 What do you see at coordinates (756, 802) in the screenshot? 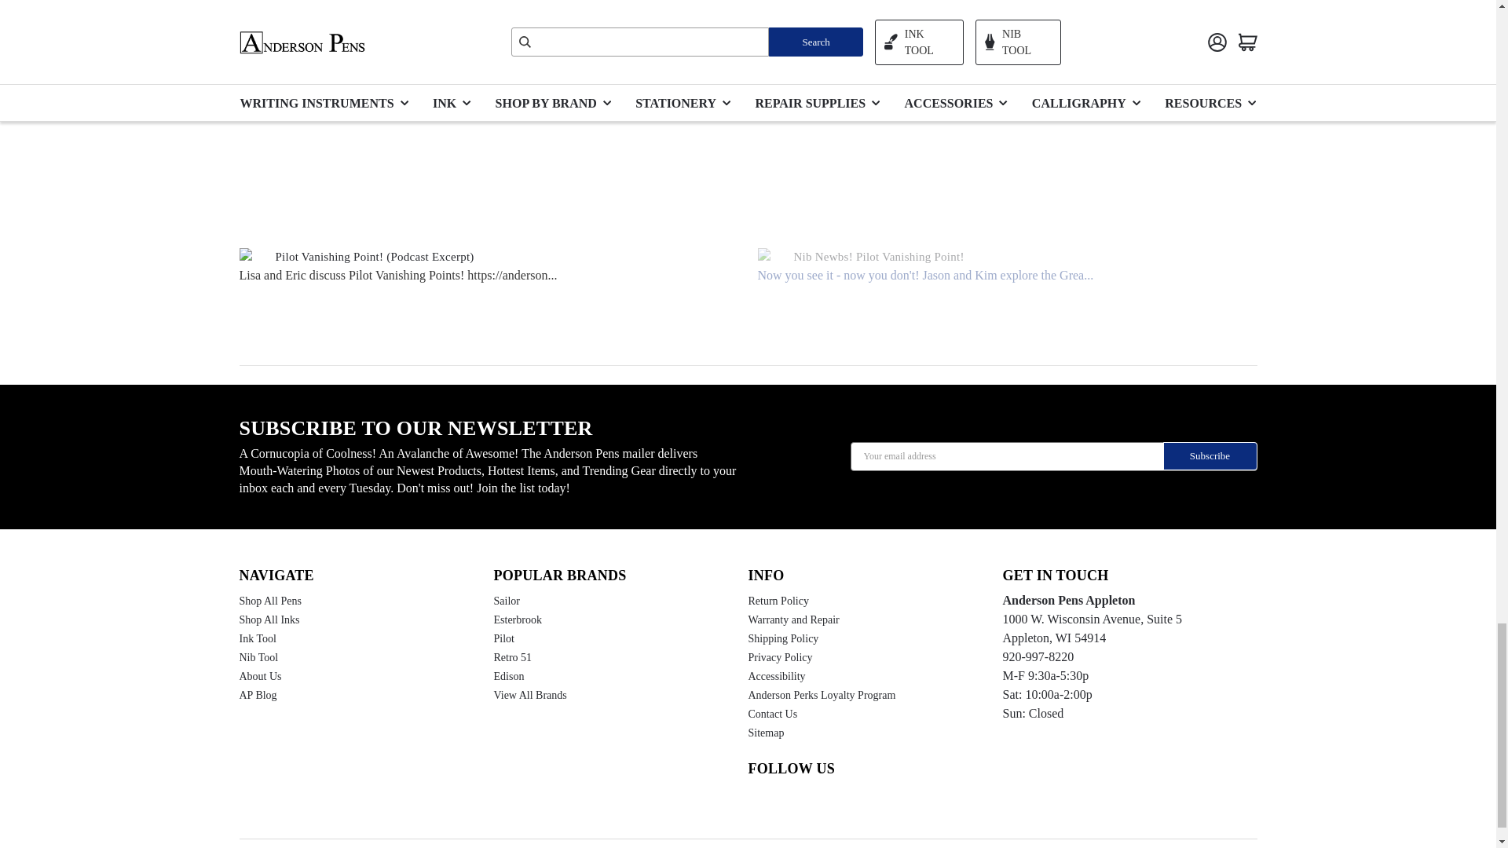
I see `Instagram` at bounding box center [756, 802].